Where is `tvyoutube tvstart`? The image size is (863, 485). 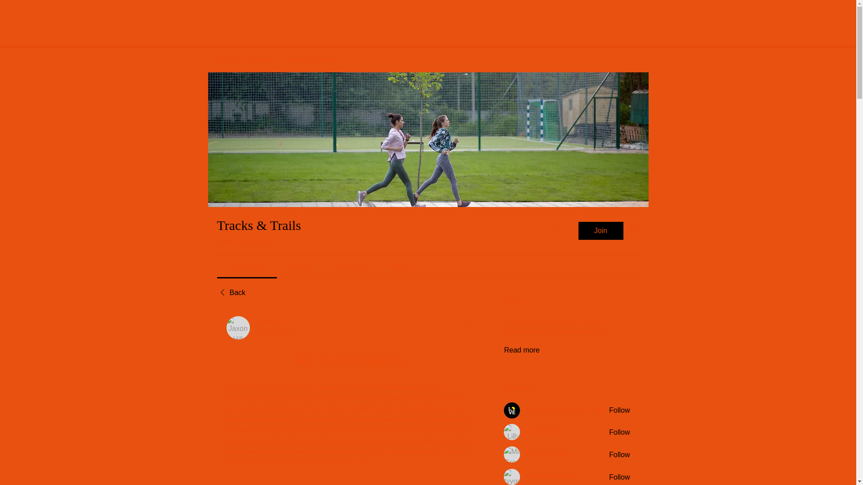 tvyoutube tvstart is located at coordinates (512, 477).